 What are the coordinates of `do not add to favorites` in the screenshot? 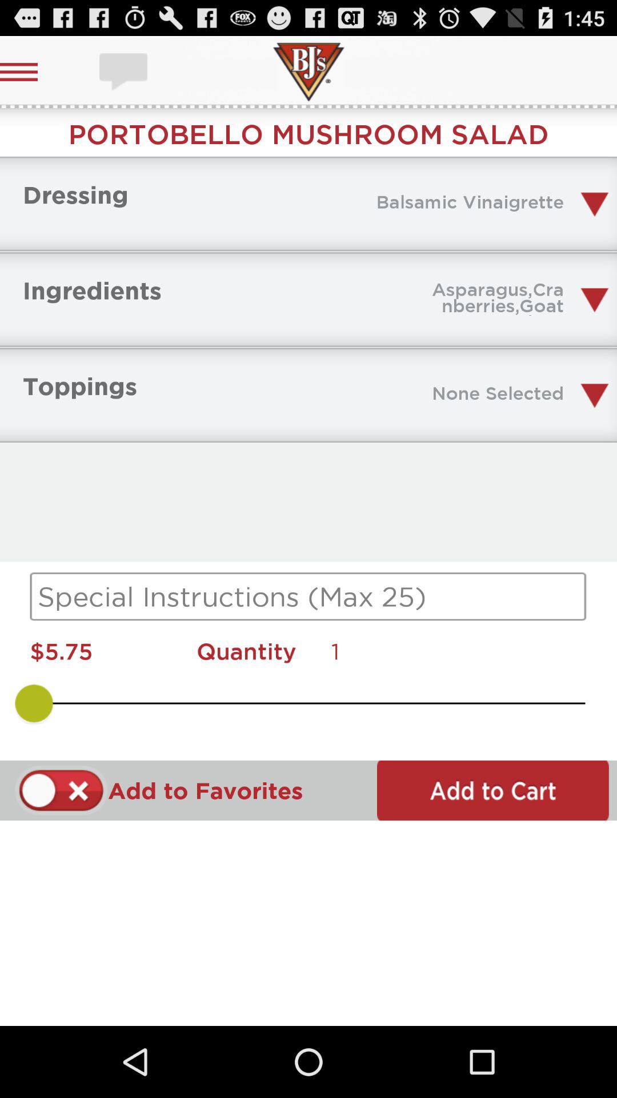 It's located at (62, 790).